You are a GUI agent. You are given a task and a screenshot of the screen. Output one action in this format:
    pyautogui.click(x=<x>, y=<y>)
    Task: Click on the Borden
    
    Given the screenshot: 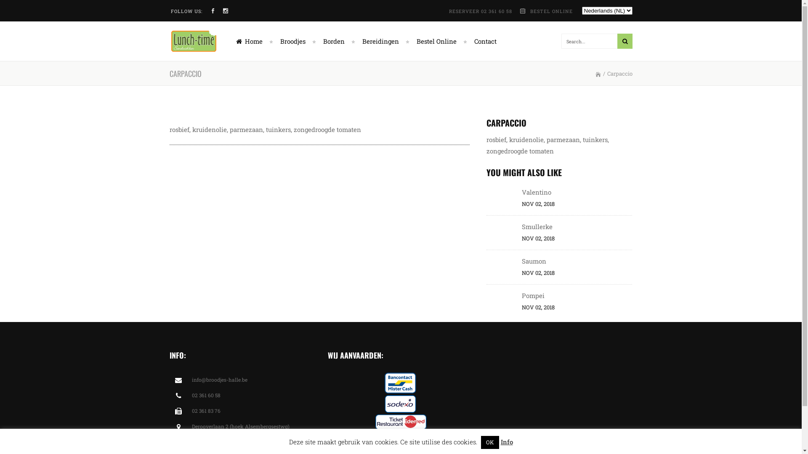 What is the action you would take?
    pyautogui.click(x=336, y=41)
    